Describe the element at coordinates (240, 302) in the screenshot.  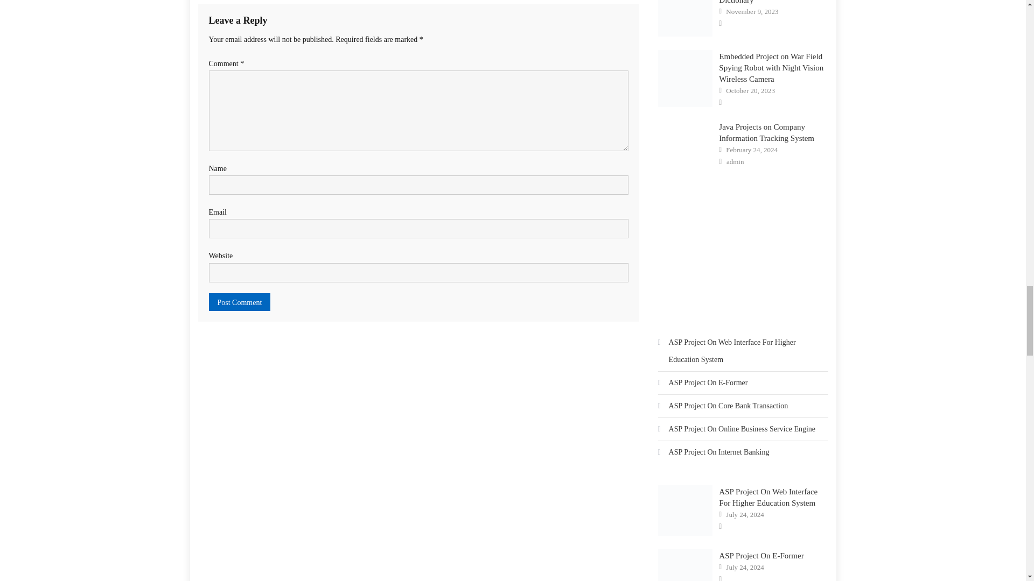
I see `Post Comment` at that location.